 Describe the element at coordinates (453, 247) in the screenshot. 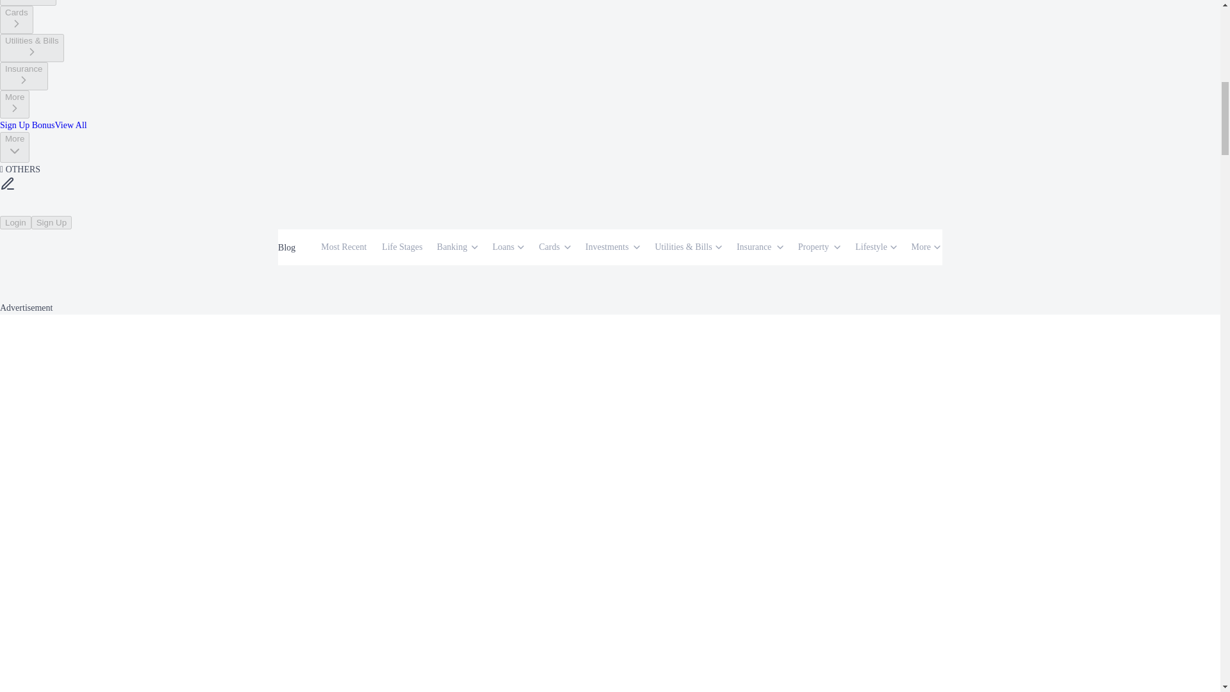

I see `Banking` at that location.